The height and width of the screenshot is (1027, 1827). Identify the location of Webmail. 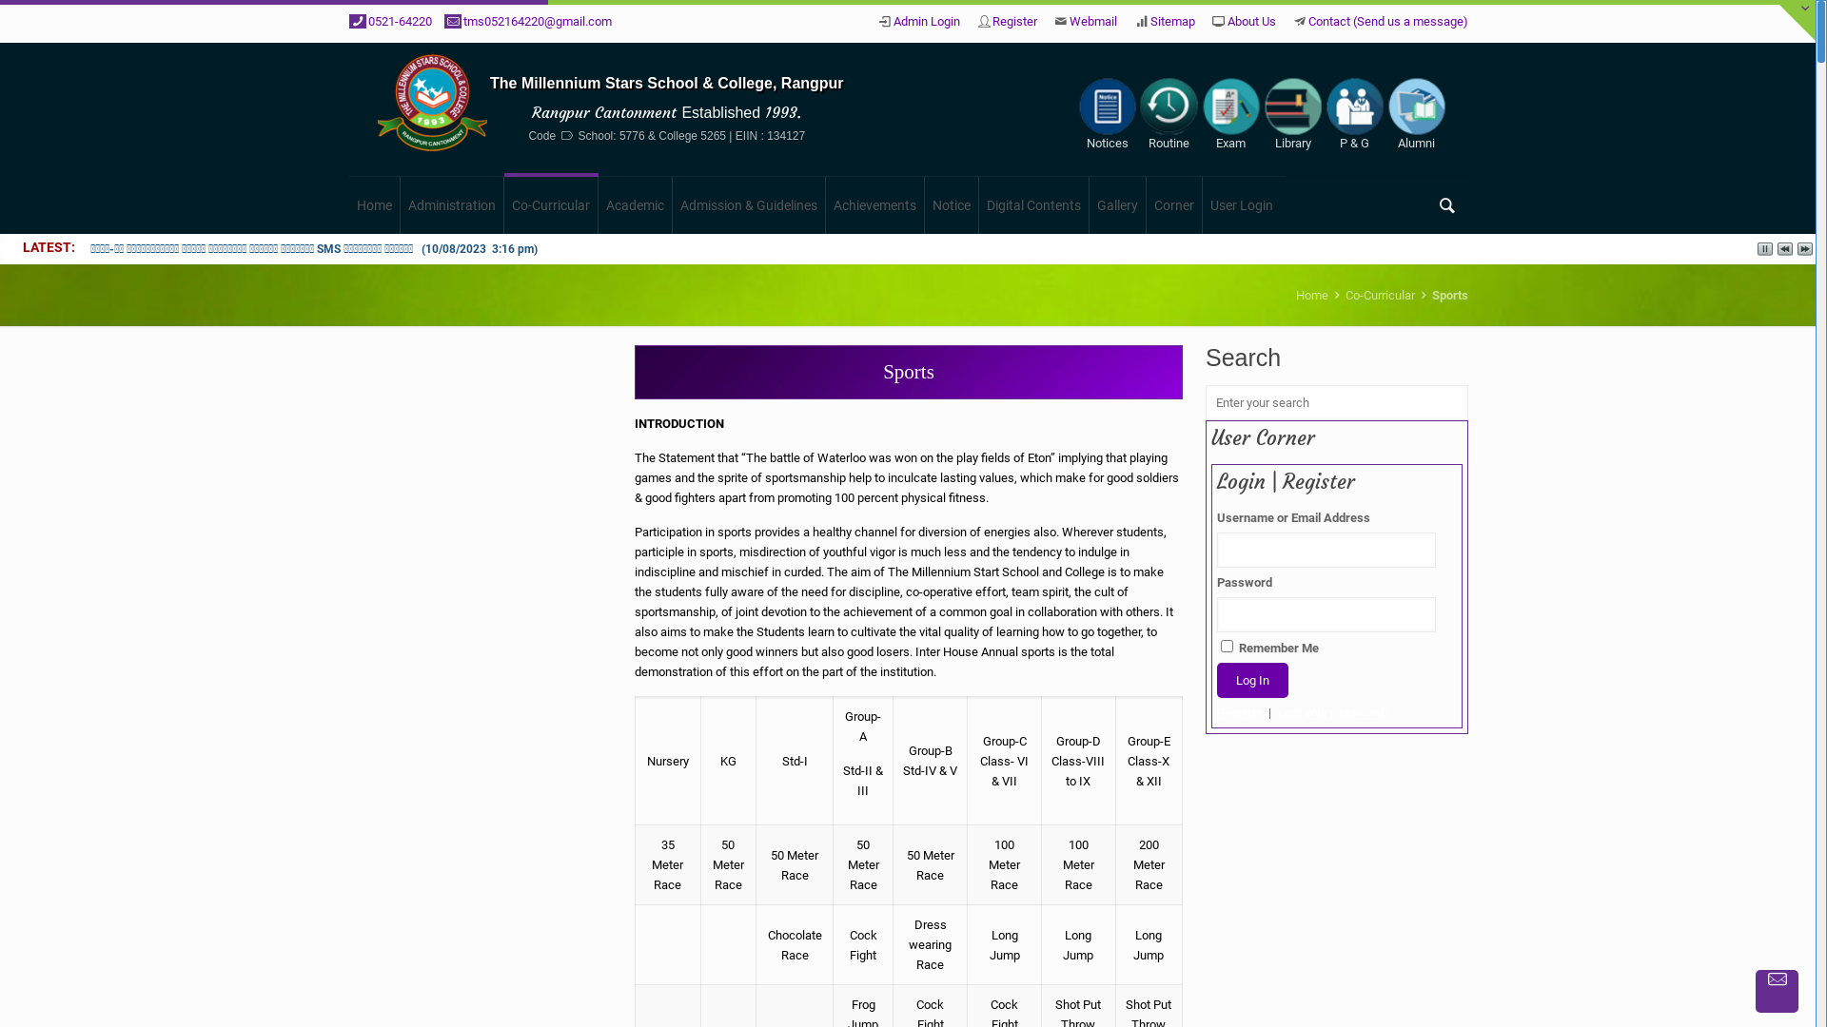
(1093, 21).